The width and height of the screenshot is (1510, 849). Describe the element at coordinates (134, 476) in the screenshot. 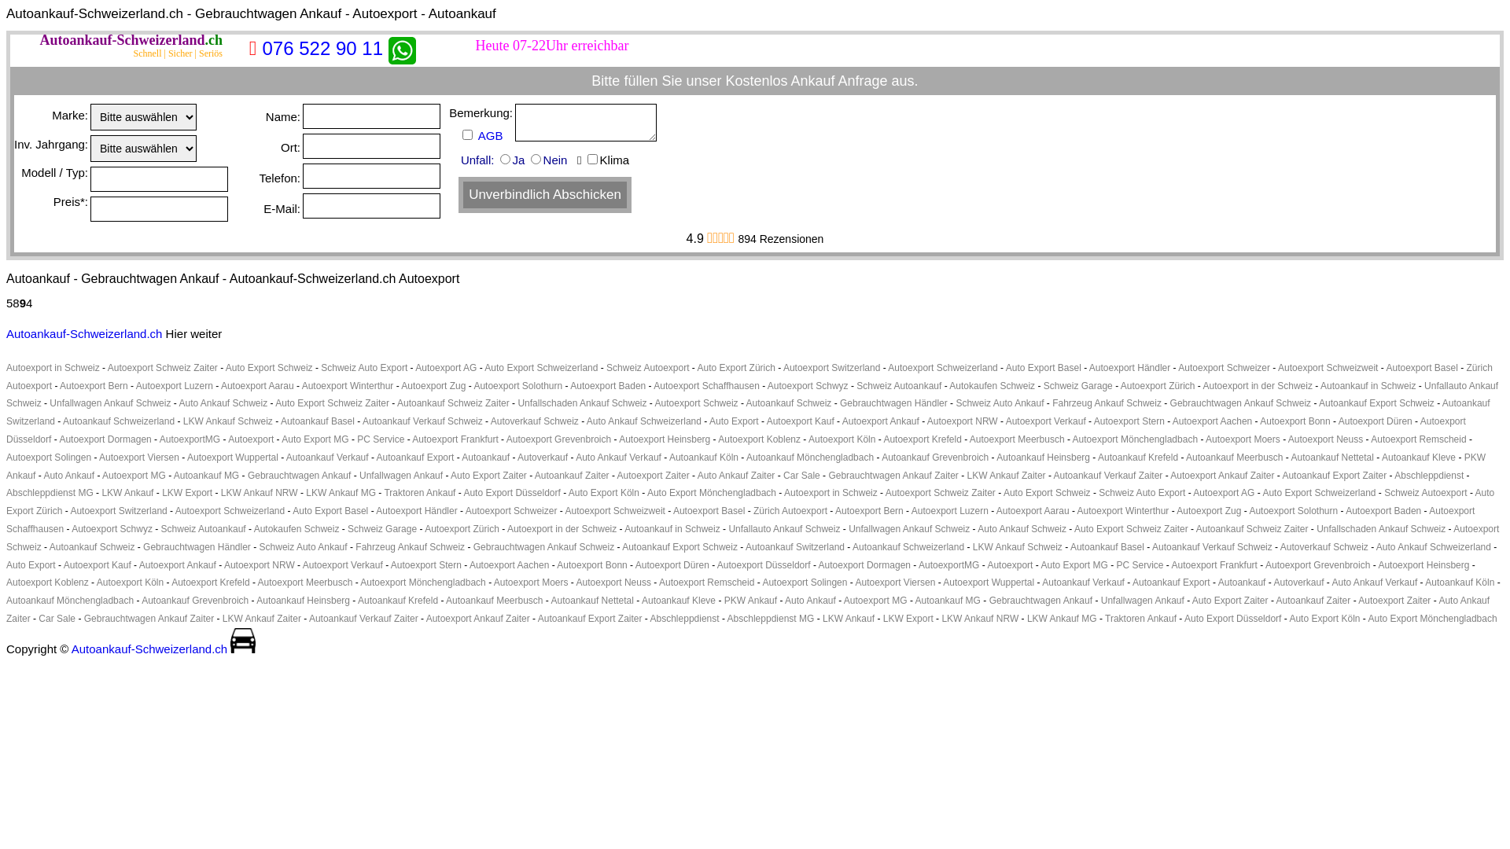

I see `Autoexport MG` at that location.